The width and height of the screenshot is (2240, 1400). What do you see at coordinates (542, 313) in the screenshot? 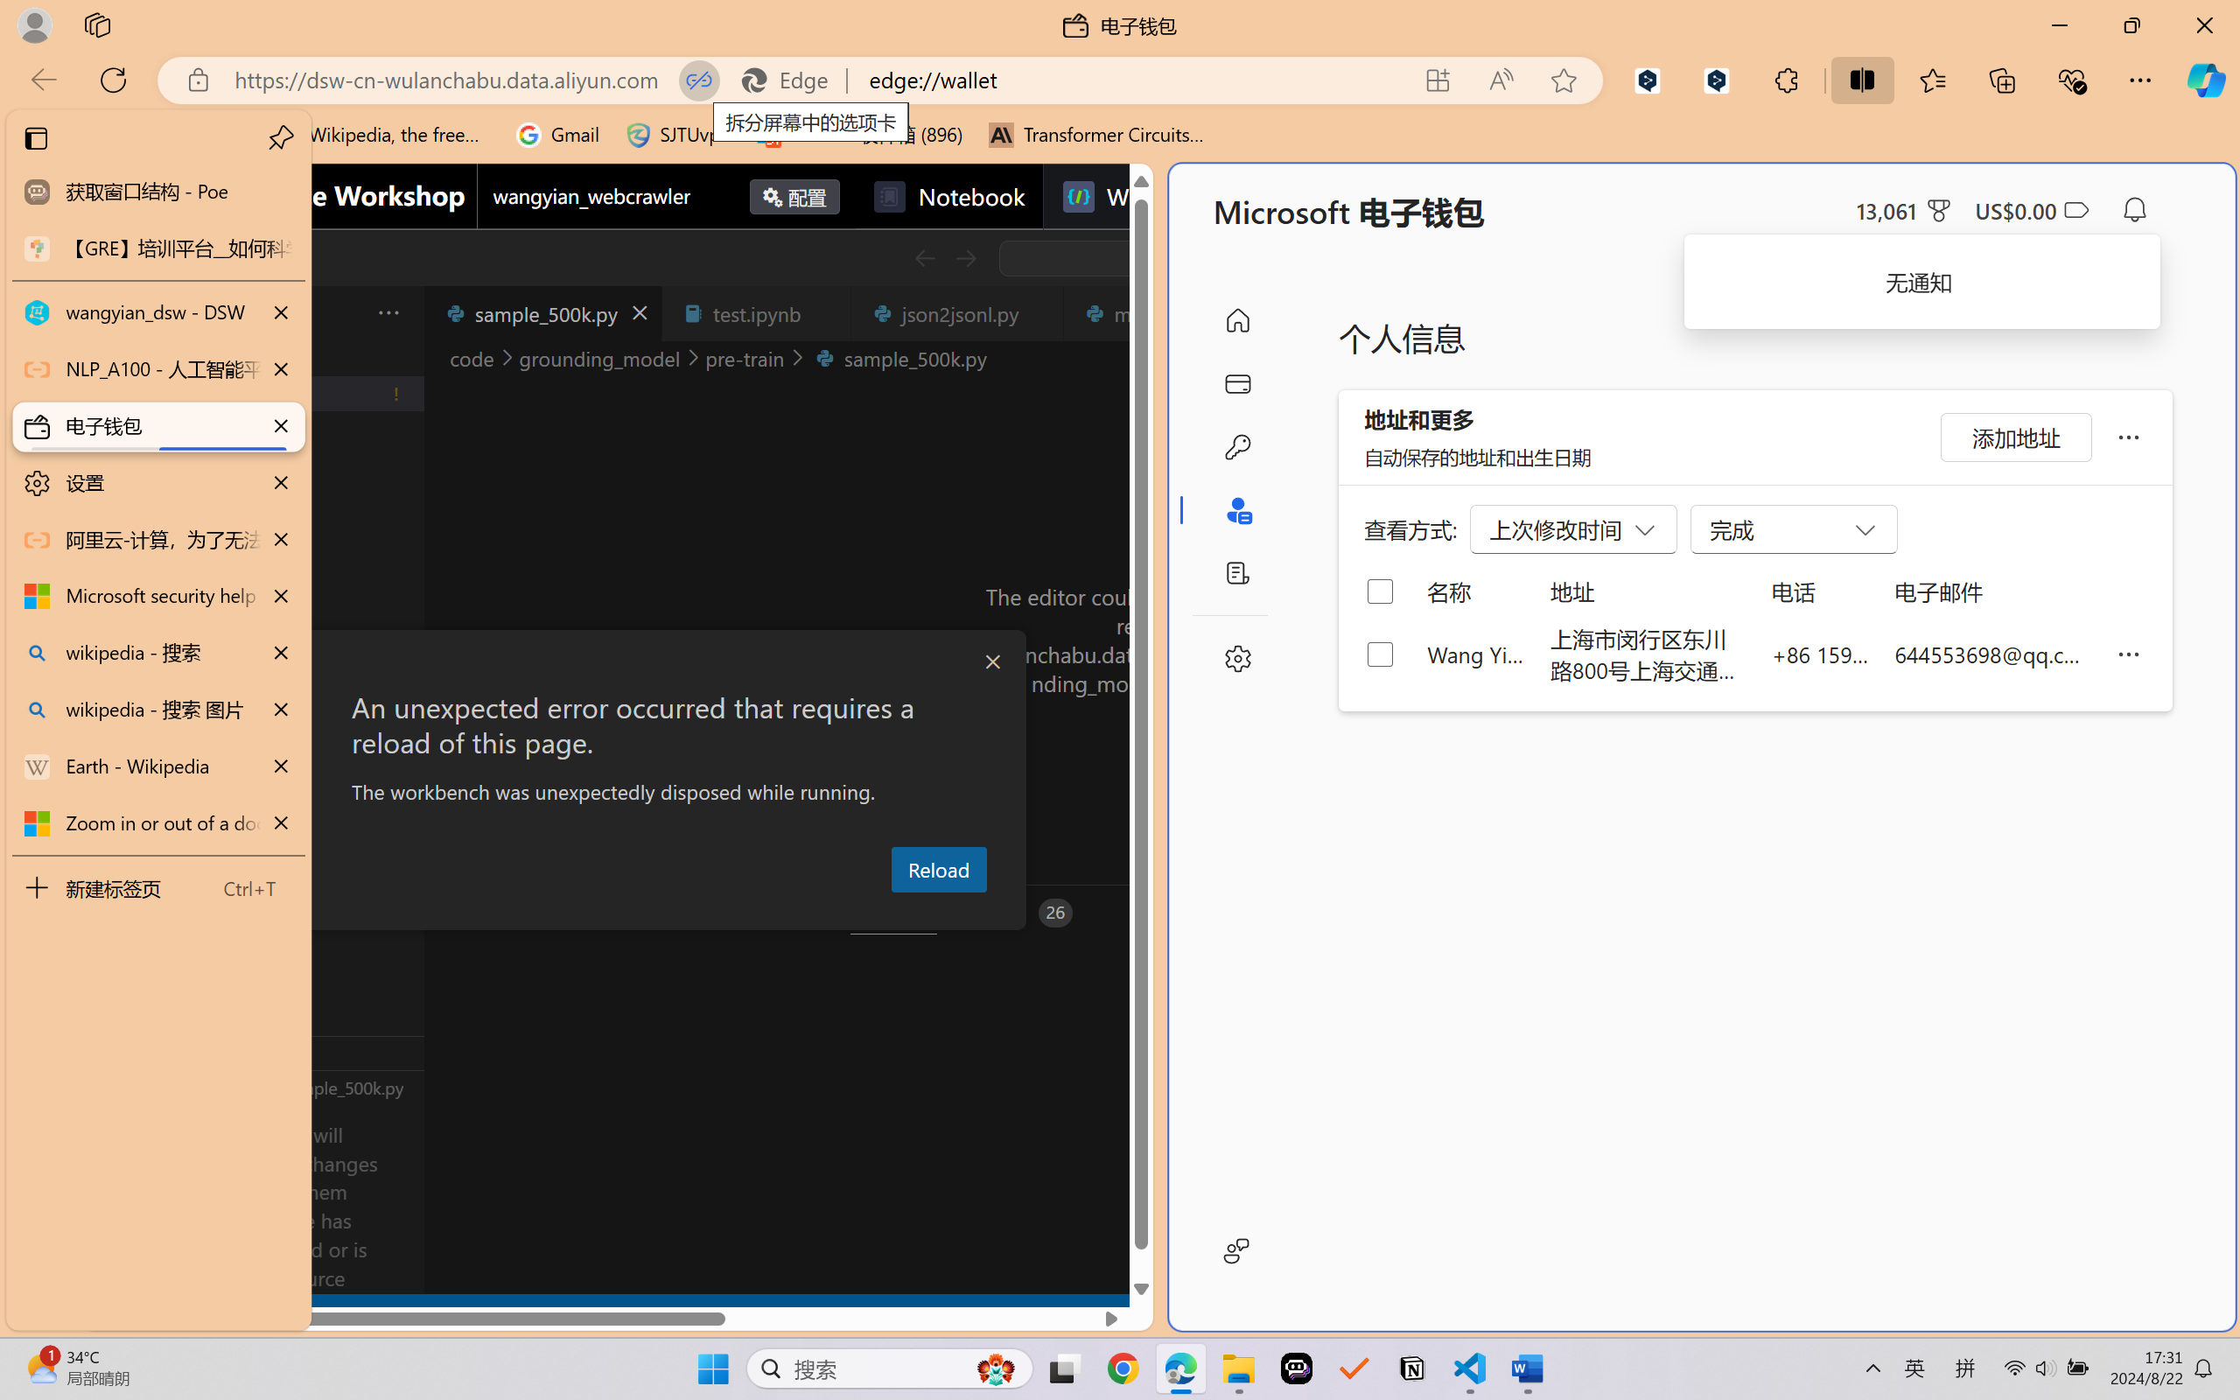
I see `sample_500k.py` at bounding box center [542, 313].